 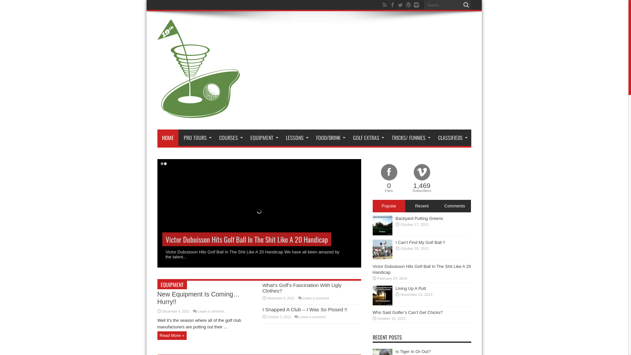 What do you see at coordinates (230, 138) in the screenshot?
I see `COURSES` at bounding box center [230, 138].